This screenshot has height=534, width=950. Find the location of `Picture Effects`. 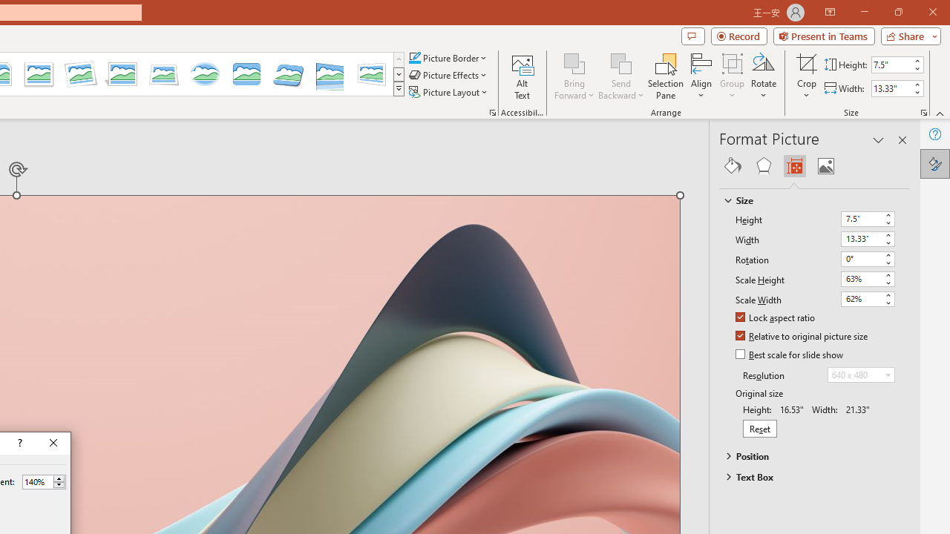

Picture Effects is located at coordinates (449, 76).